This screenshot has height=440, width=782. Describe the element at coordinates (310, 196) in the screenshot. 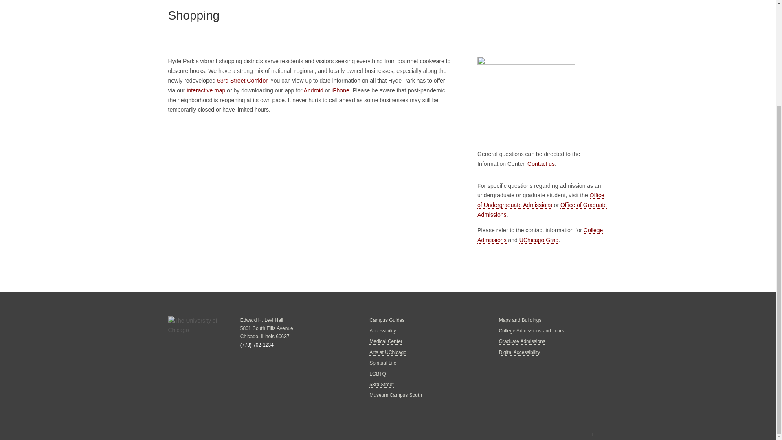

I see `View here` at that location.